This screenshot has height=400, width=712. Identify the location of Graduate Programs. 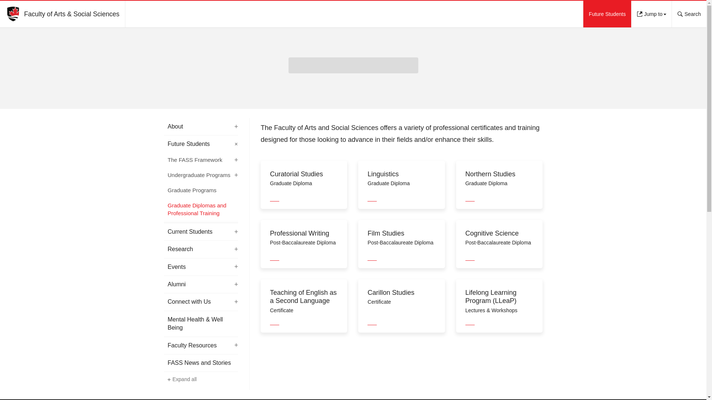
(201, 190).